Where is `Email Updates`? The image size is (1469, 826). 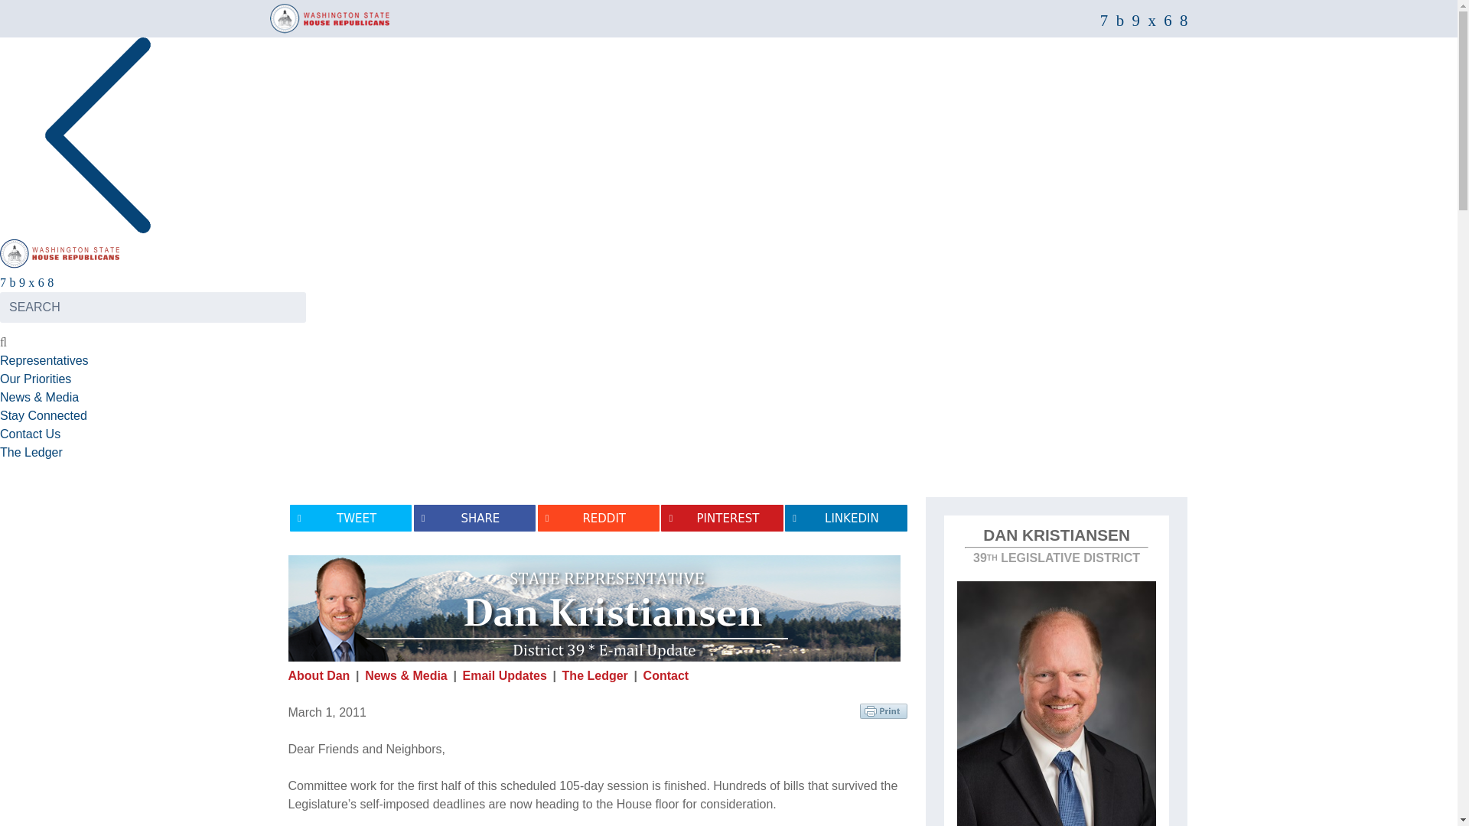
Email Updates is located at coordinates (504, 675).